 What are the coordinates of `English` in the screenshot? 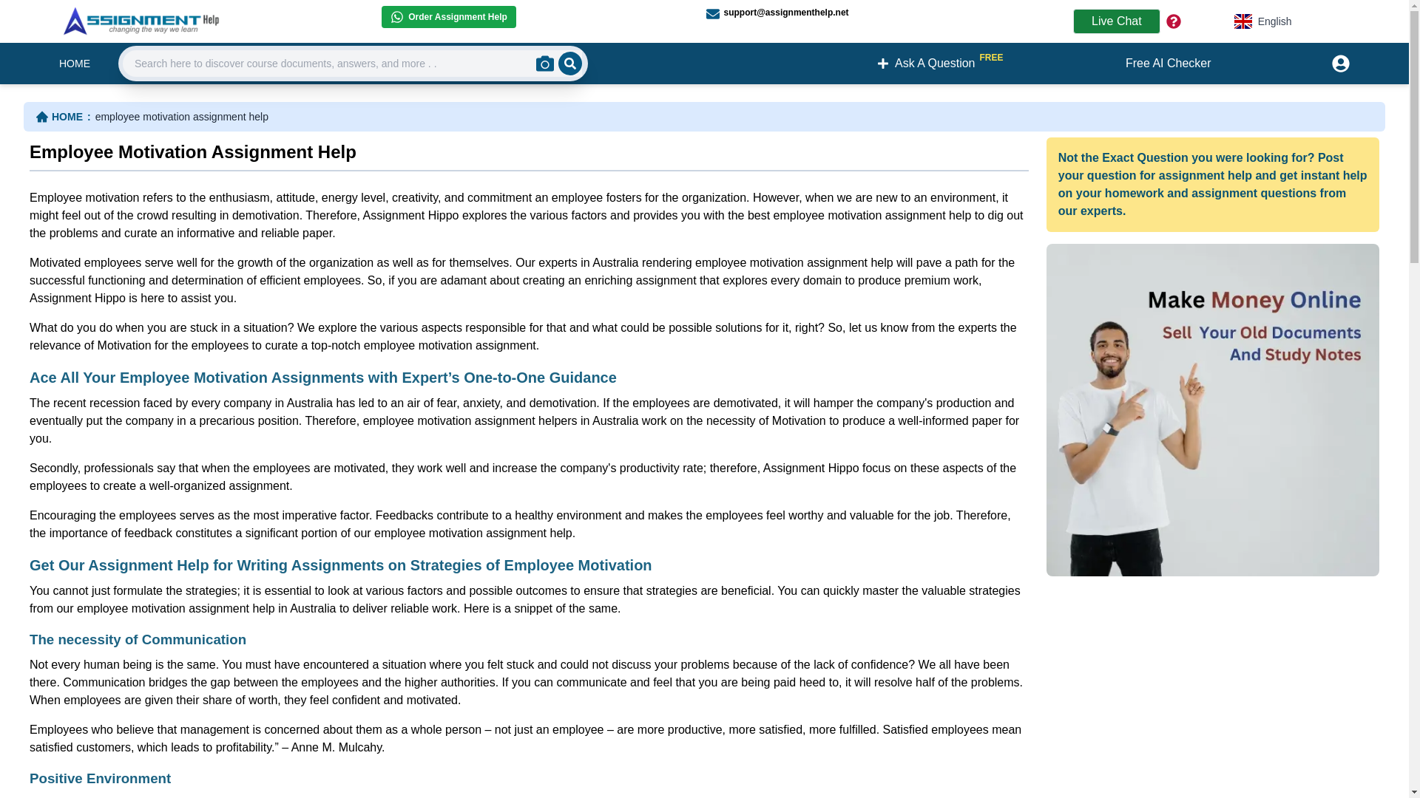 It's located at (75, 64).